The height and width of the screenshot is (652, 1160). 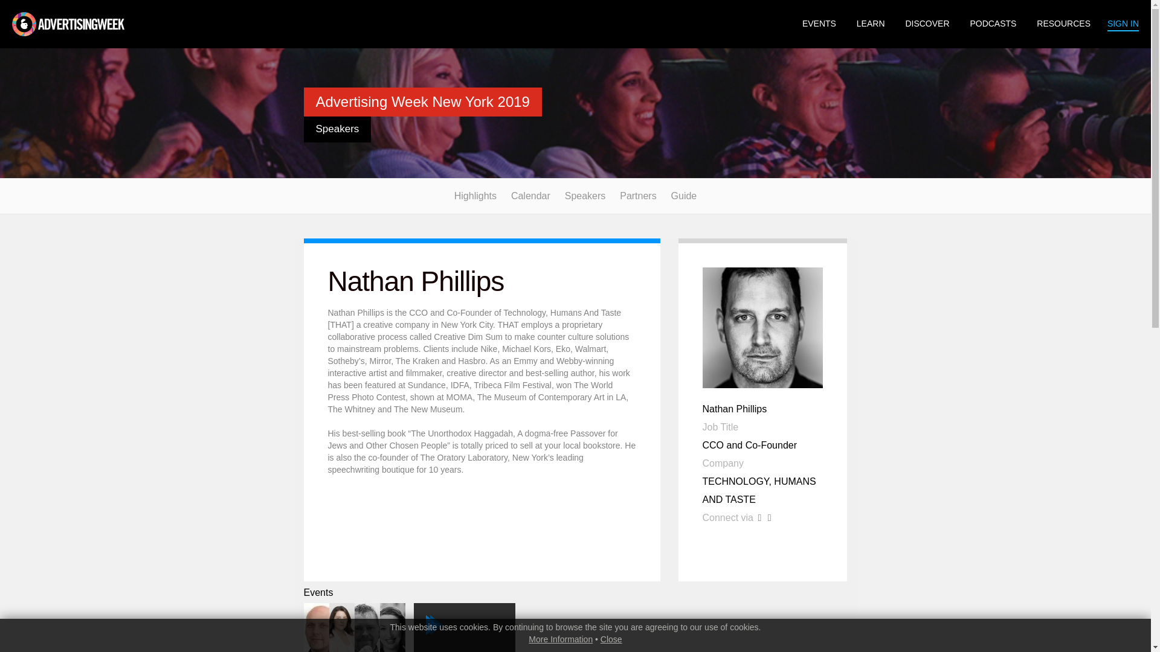 I want to click on SIGN IN, so click(x=1123, y=24).